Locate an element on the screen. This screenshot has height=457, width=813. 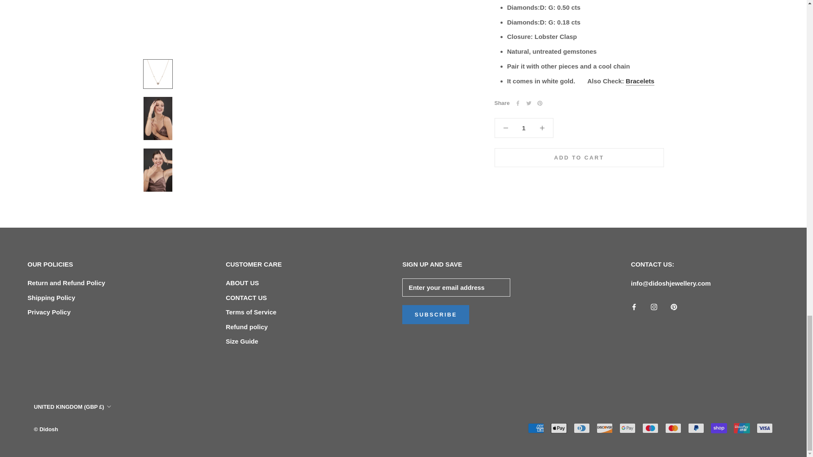
American Express is located at coordinates (536, 428).